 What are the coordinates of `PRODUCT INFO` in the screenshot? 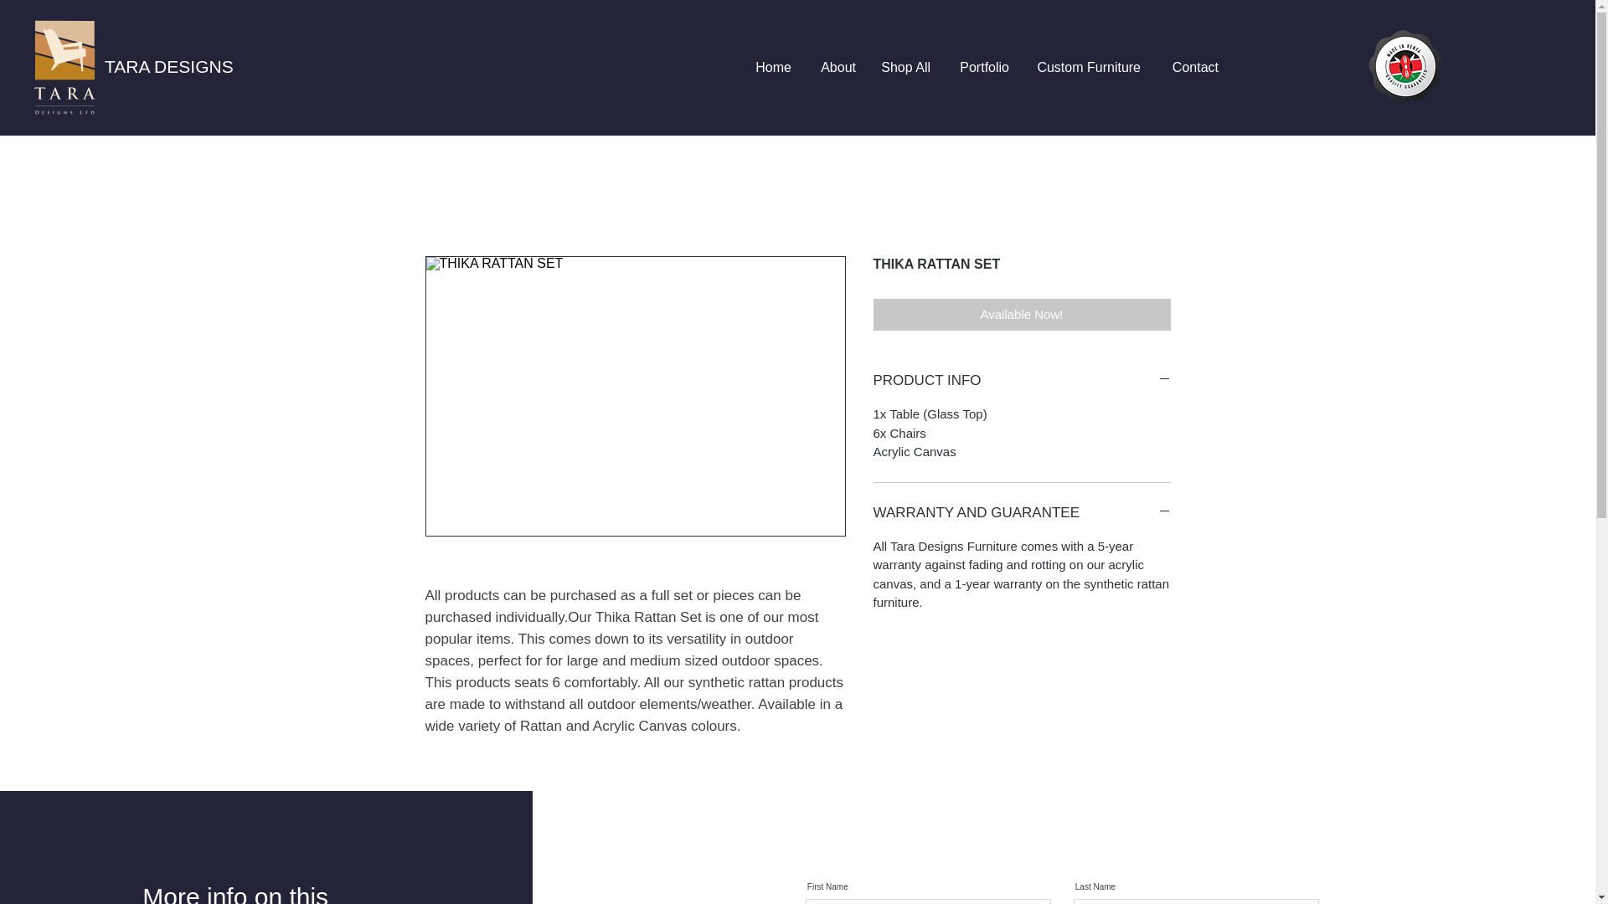 It's located at (1022, 380).